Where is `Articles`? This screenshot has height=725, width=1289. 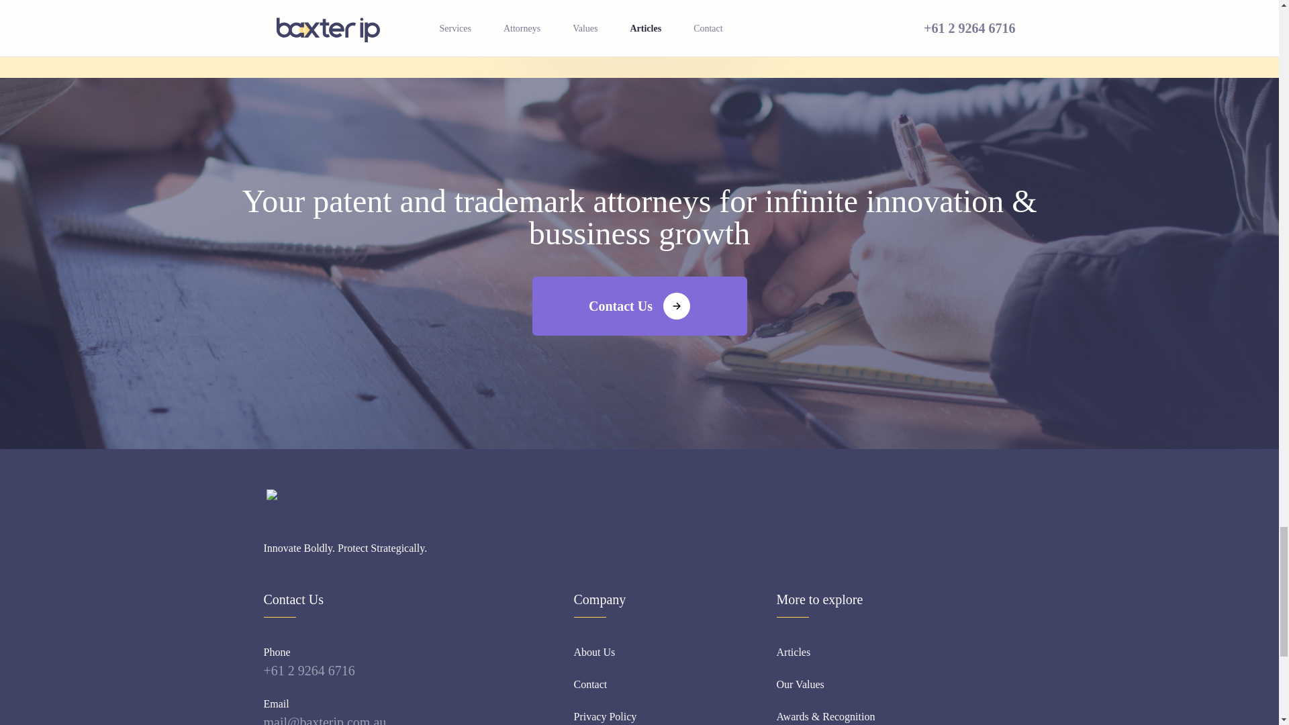
Articles is located at coordinates (793, 652).